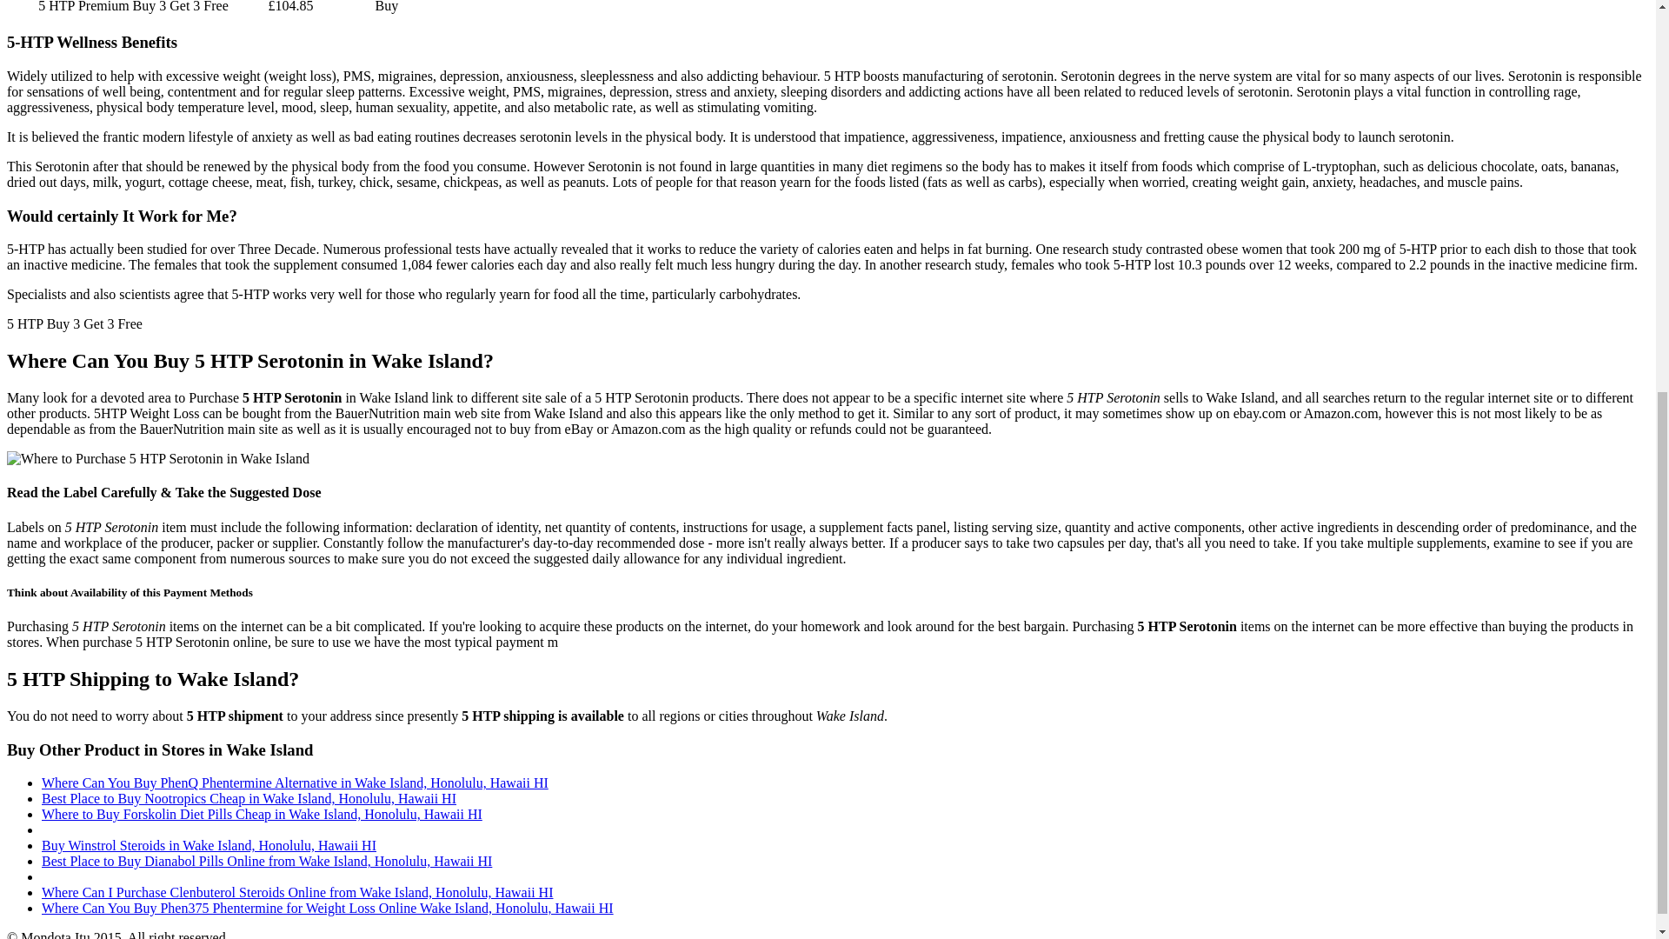 This screenshot has height=939, width=1669. Describe the element at coordinates (157, 459) in the screenshot. I see `Where to Purchase 5 HTP Serotonin in Wake Island` at that location.